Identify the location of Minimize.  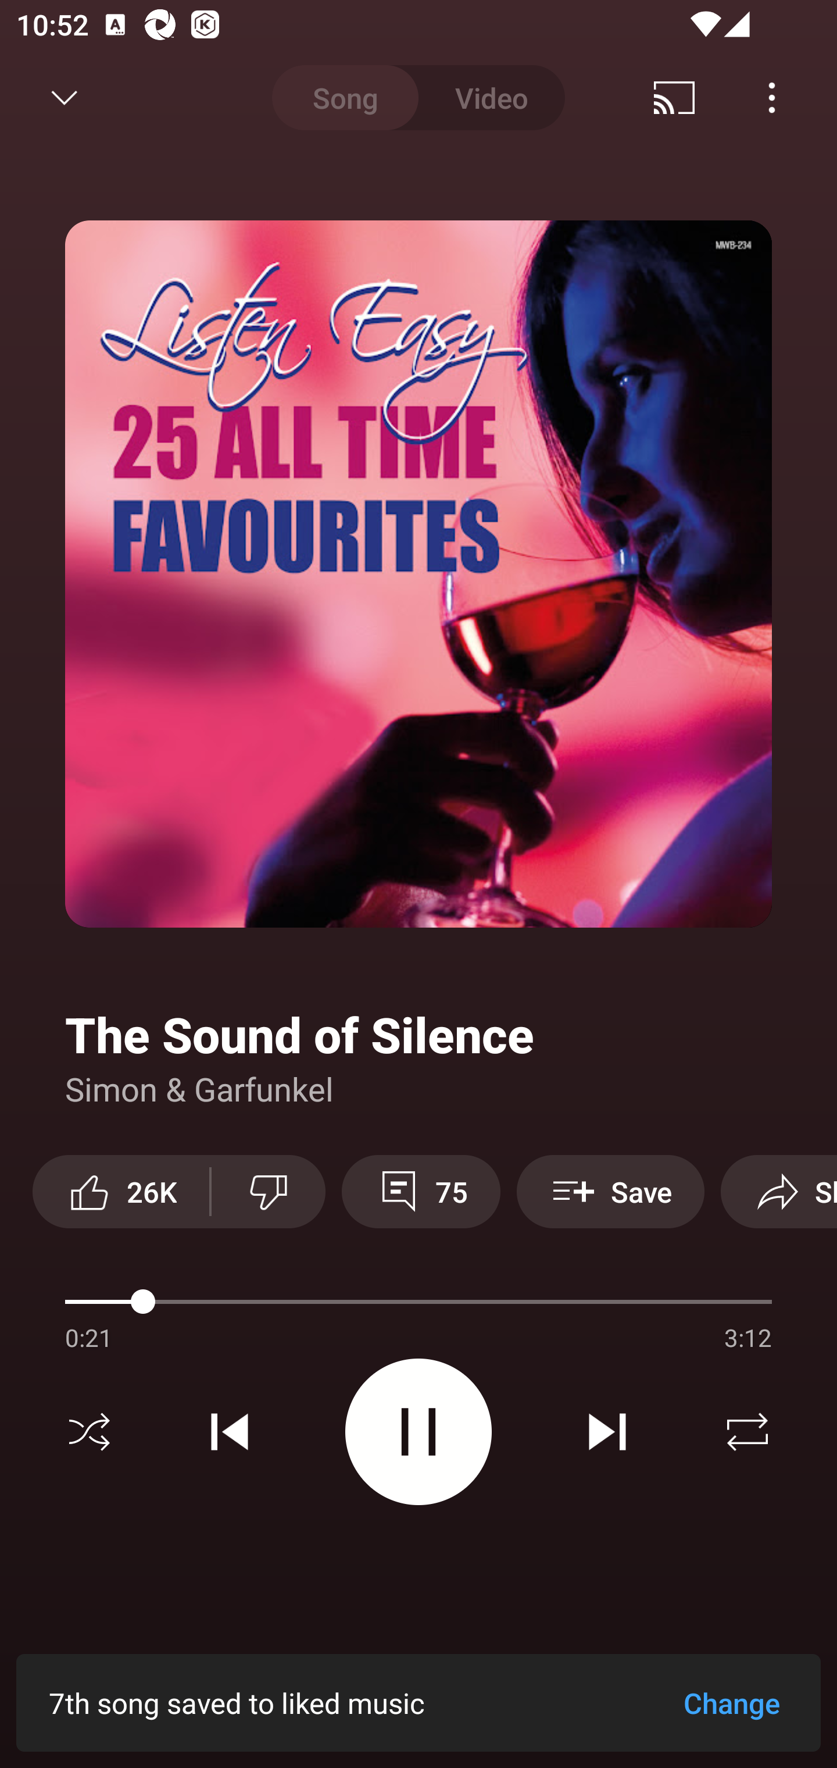
(65, 98).